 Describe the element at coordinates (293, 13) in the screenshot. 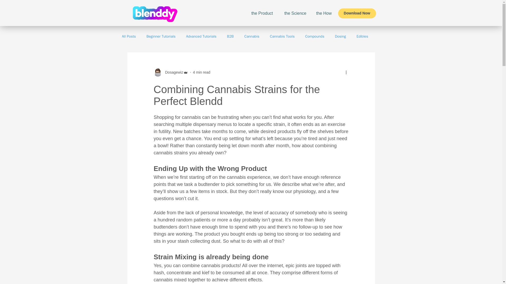

I see `the Science` at that location.